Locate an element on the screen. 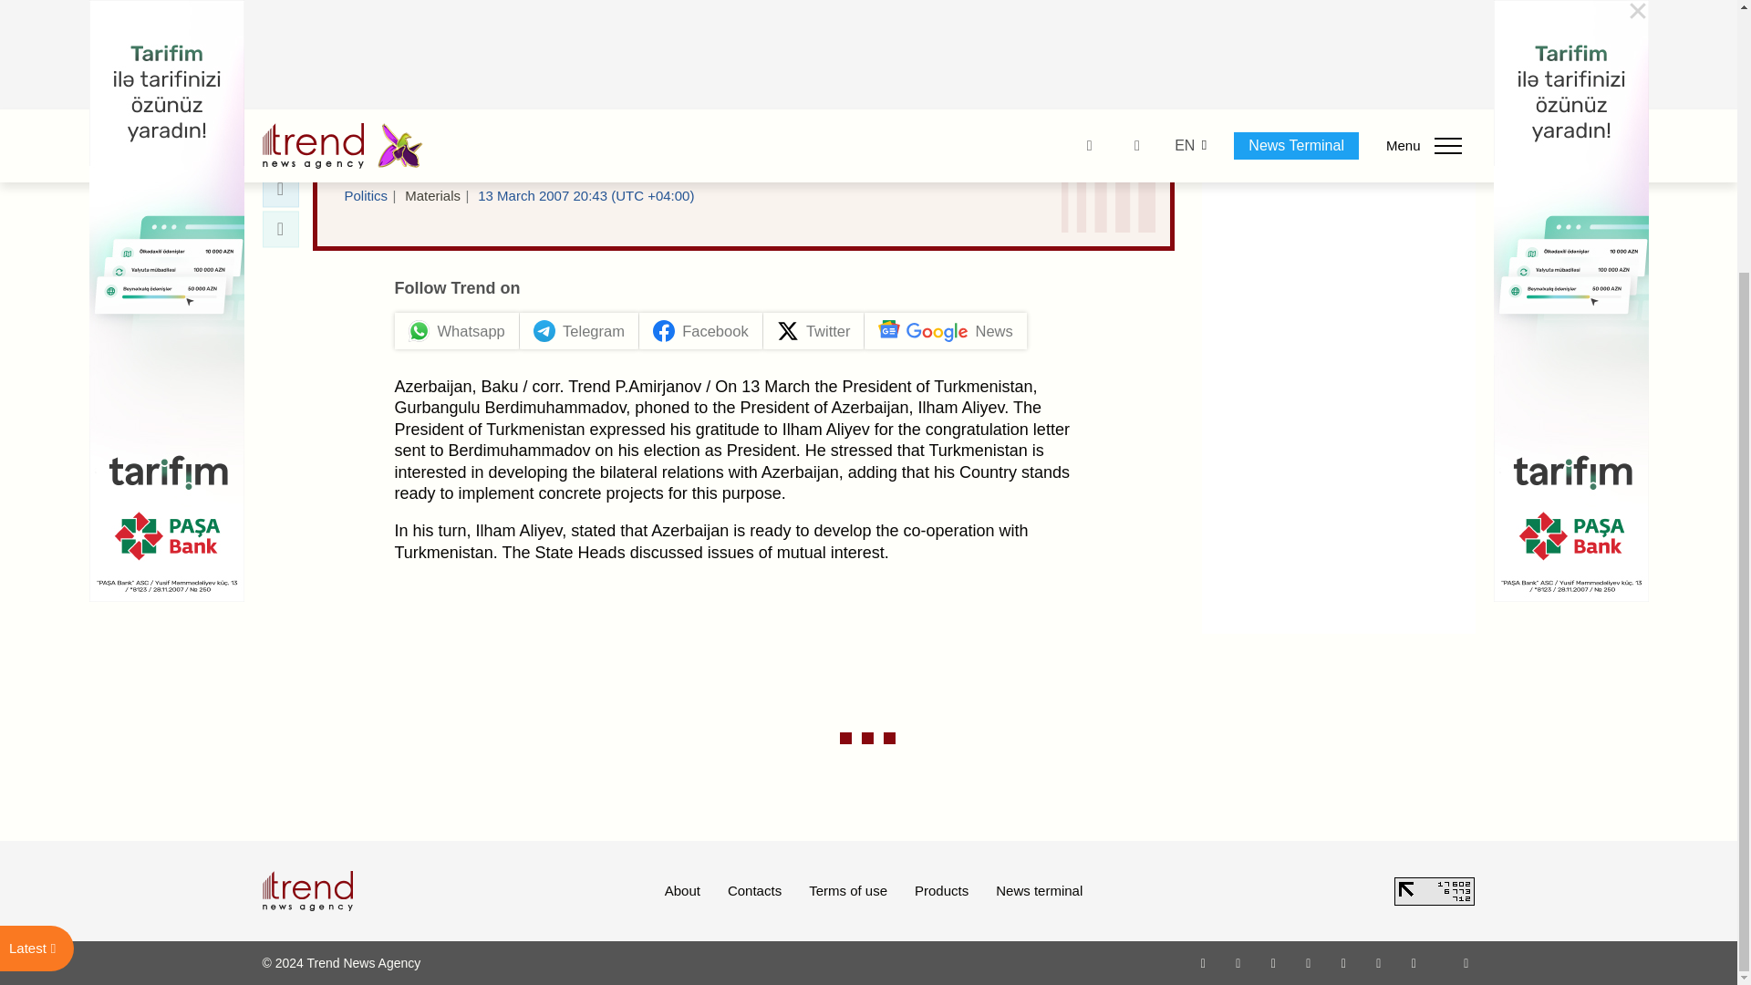 Image resolution: width=1751 pixels, height=985 pixels. Twitter is located at coordinates (1273, 962).